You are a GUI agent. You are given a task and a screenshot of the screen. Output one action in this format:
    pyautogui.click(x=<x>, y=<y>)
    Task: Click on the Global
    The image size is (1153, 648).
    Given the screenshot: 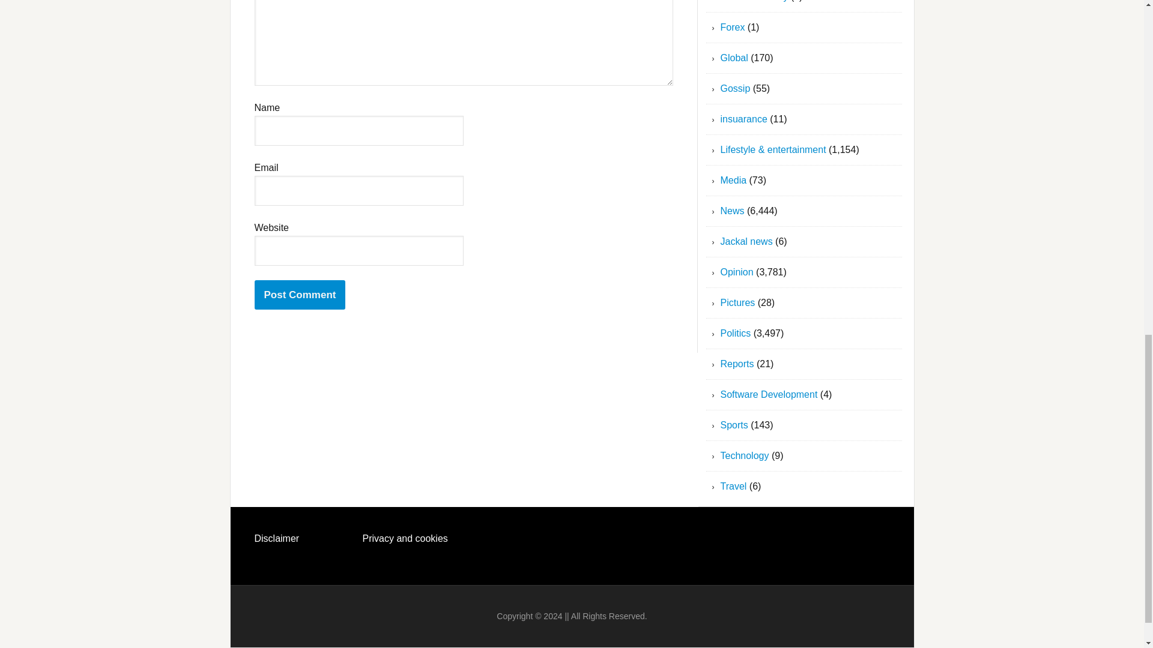 What is the action you would take?
    pyautogui.click(x=734, y=58)
    